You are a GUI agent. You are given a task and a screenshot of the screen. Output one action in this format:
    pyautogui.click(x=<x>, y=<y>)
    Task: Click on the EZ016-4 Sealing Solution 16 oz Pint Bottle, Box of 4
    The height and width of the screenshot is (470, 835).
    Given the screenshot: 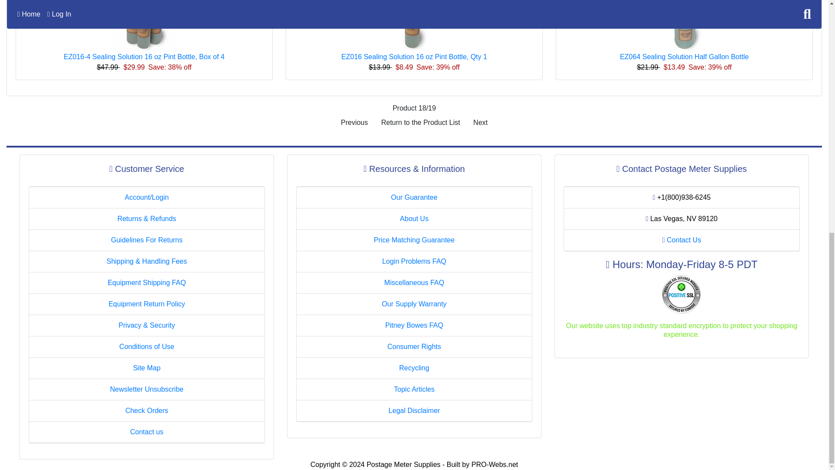 What is the action you would take?
    pyautogui.click(x=144, y=57)
    